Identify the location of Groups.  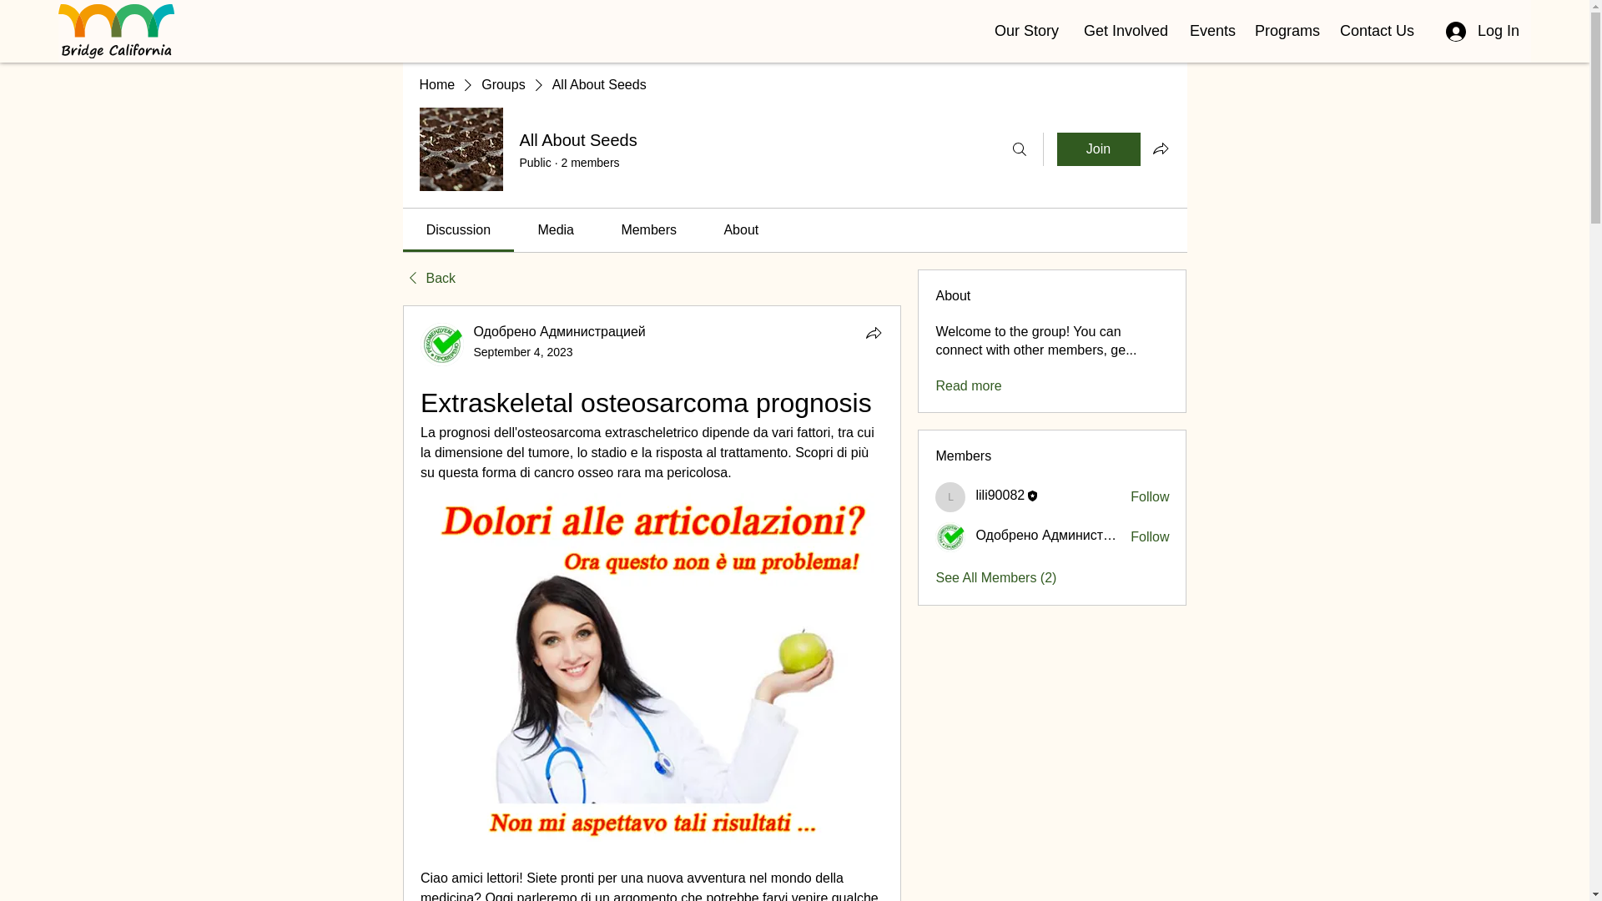
(503, 85).